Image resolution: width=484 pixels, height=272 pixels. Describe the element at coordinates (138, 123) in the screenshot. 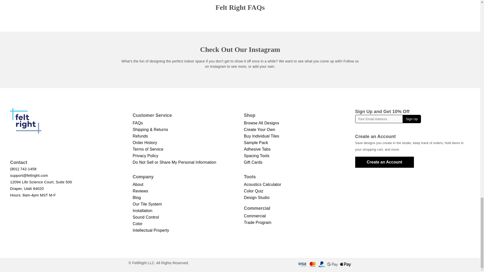

I see `FAQs` at that location.